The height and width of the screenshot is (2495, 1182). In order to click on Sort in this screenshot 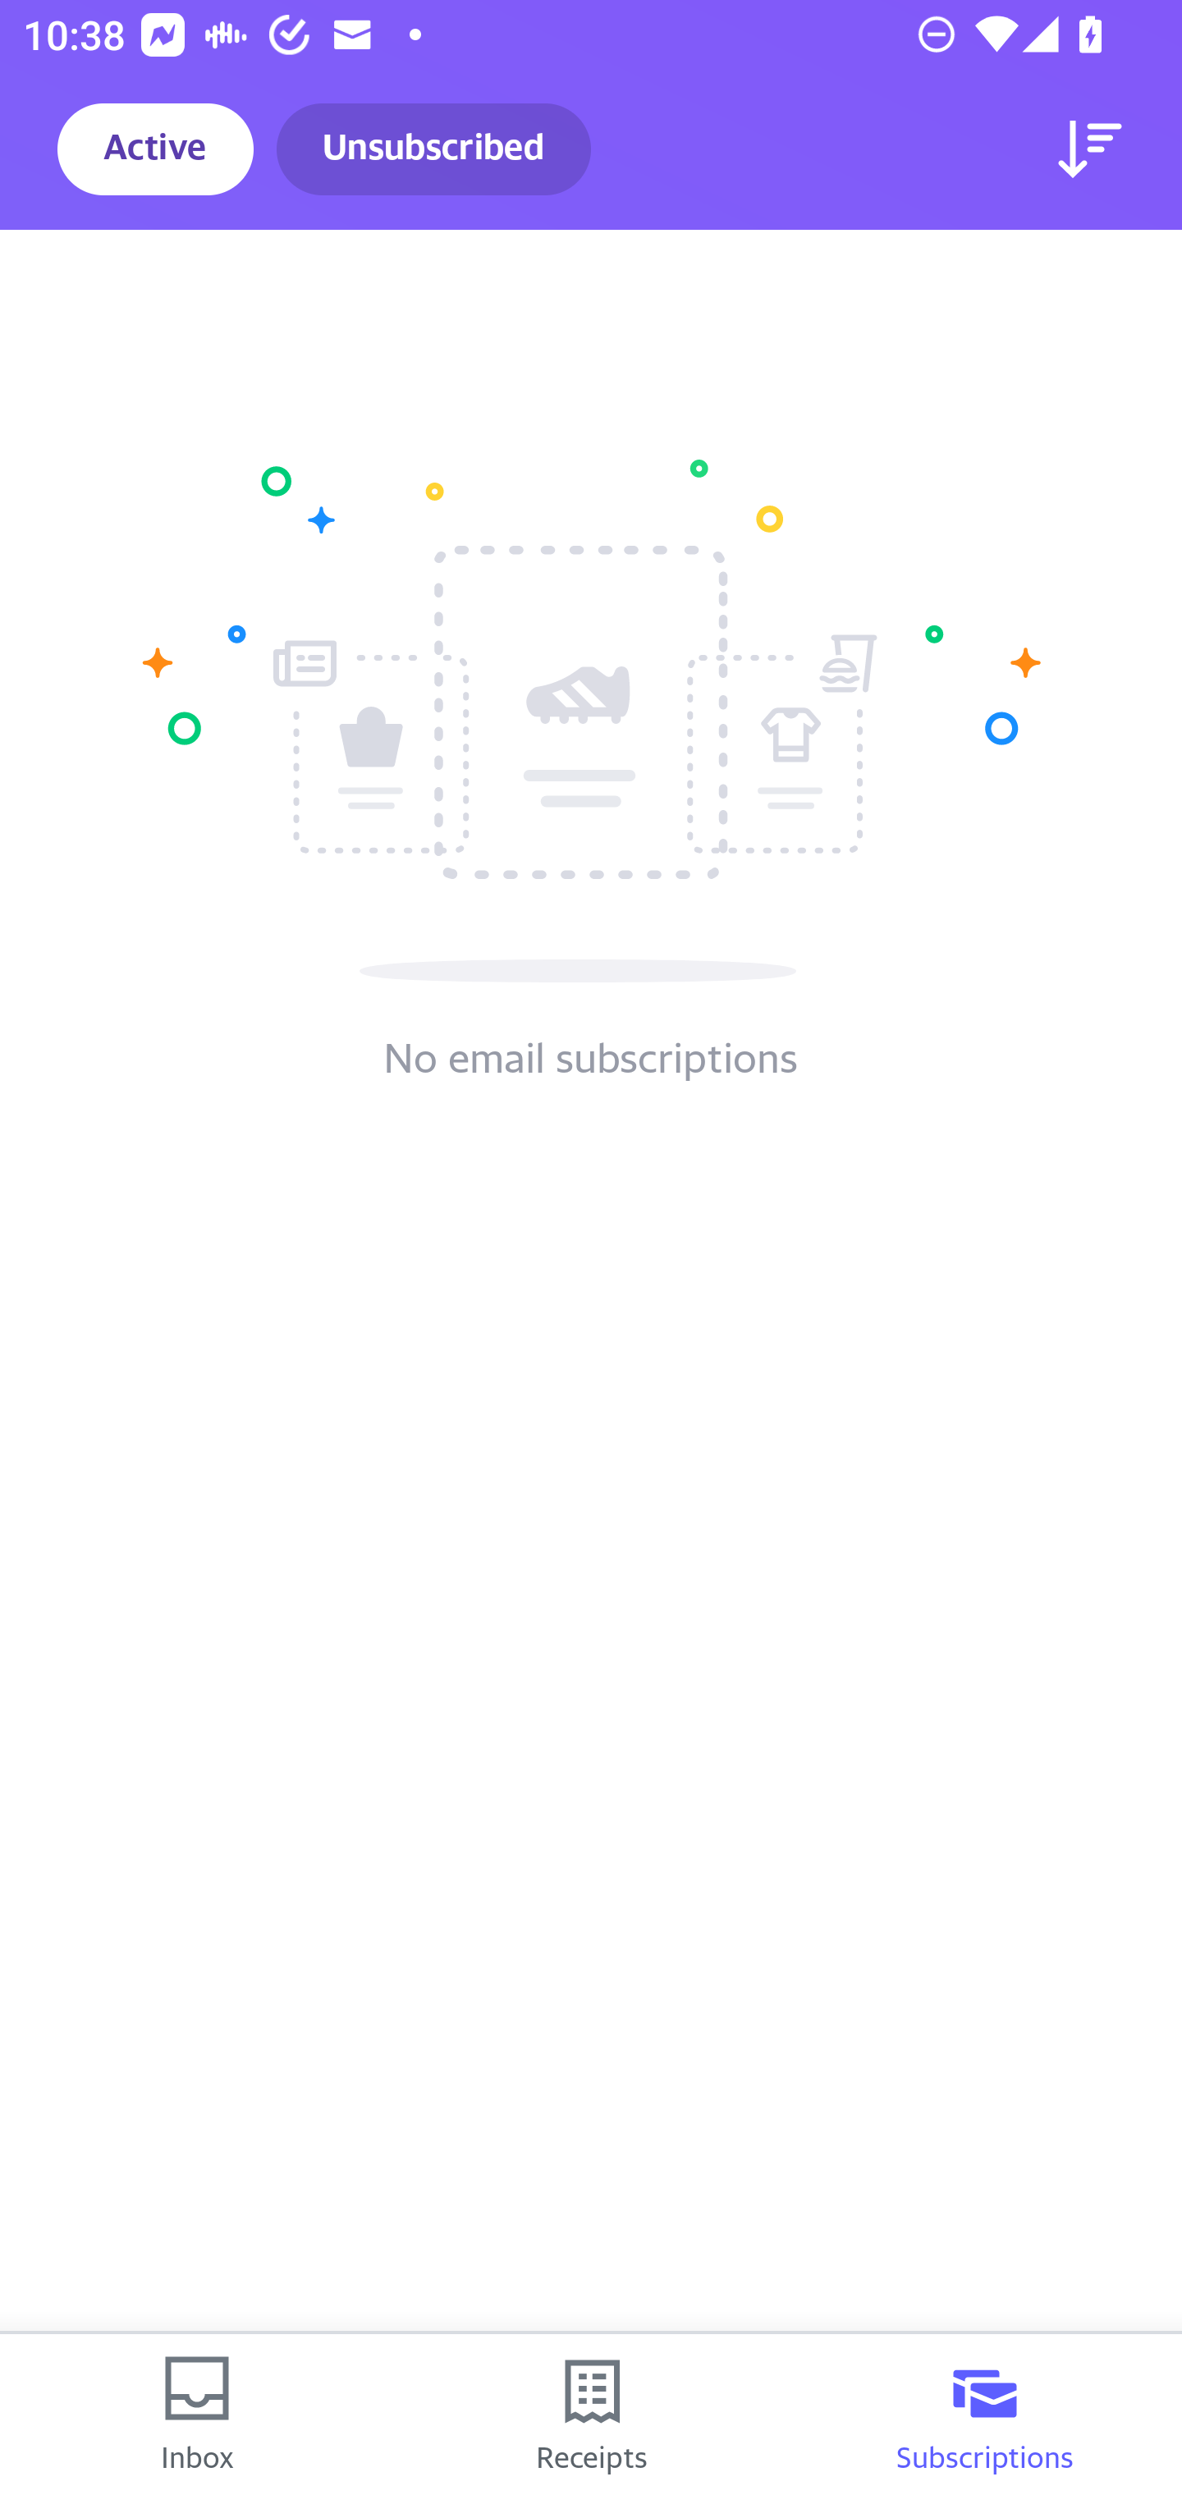, I will do `click(1090, 149)`.